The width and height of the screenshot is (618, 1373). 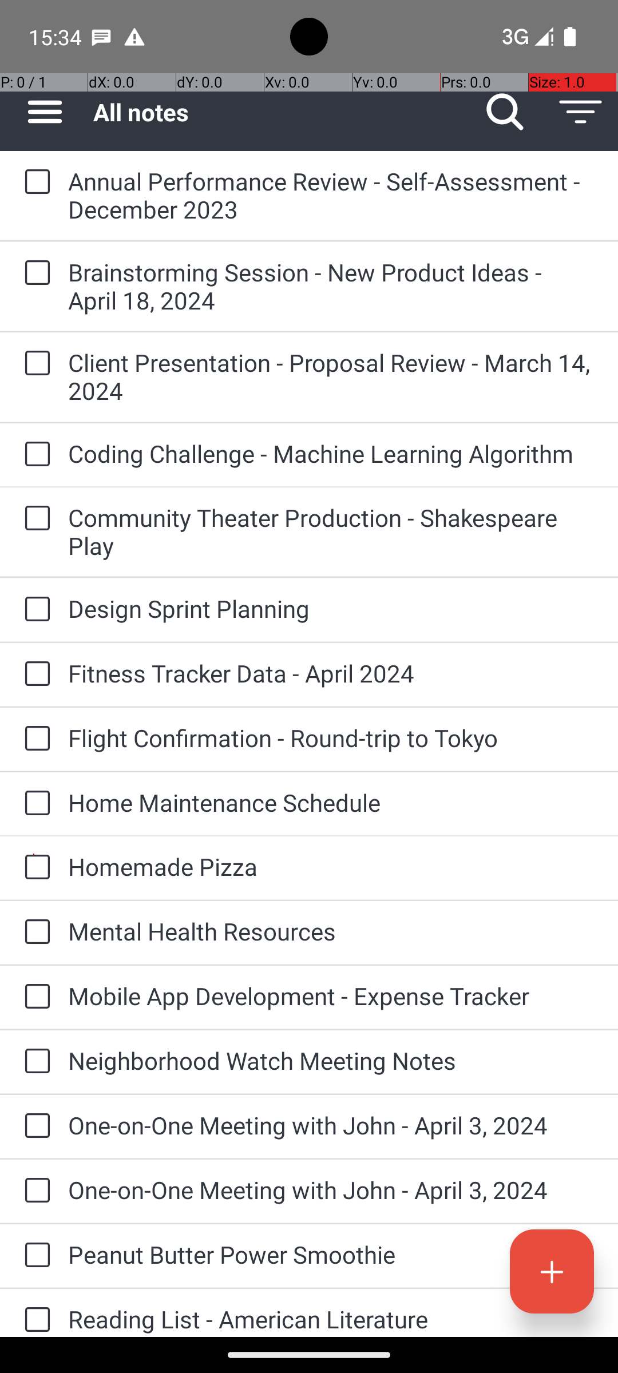 What do you see at coordinates (332, 802) in the screenshot?
I see `Home Maintenance Schedule` at bounding box center [332, 802].